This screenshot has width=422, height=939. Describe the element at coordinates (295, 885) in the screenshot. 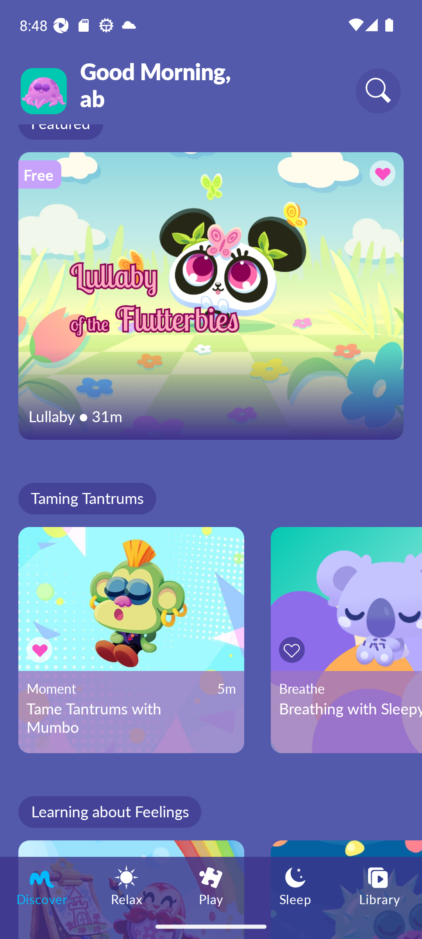

I see `Sleep` at that location.